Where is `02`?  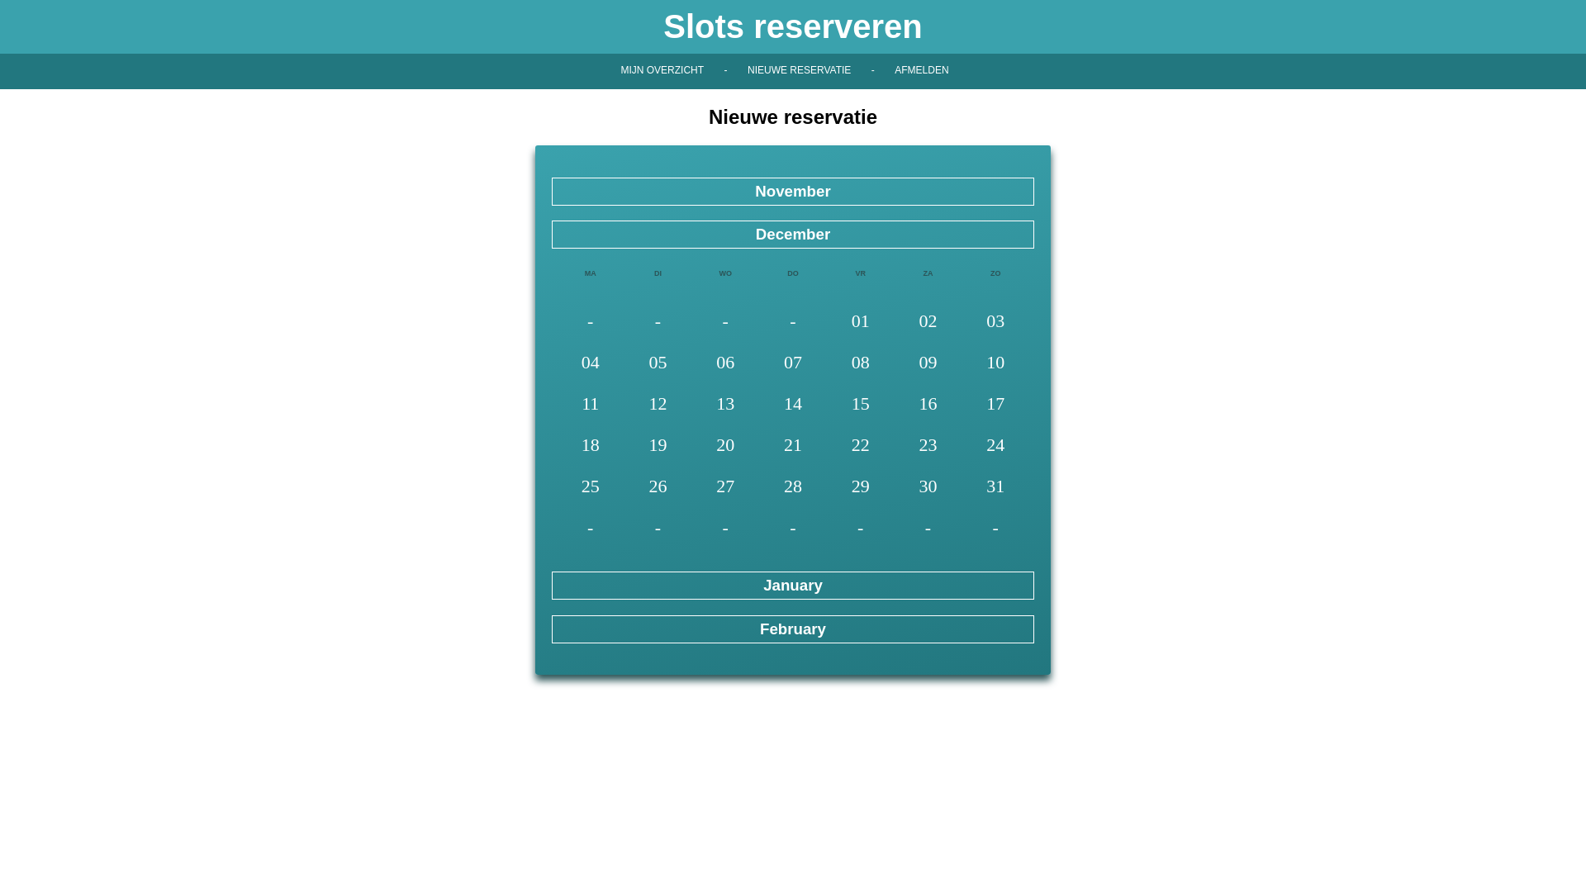
02 is located at coordinates (928, 322).